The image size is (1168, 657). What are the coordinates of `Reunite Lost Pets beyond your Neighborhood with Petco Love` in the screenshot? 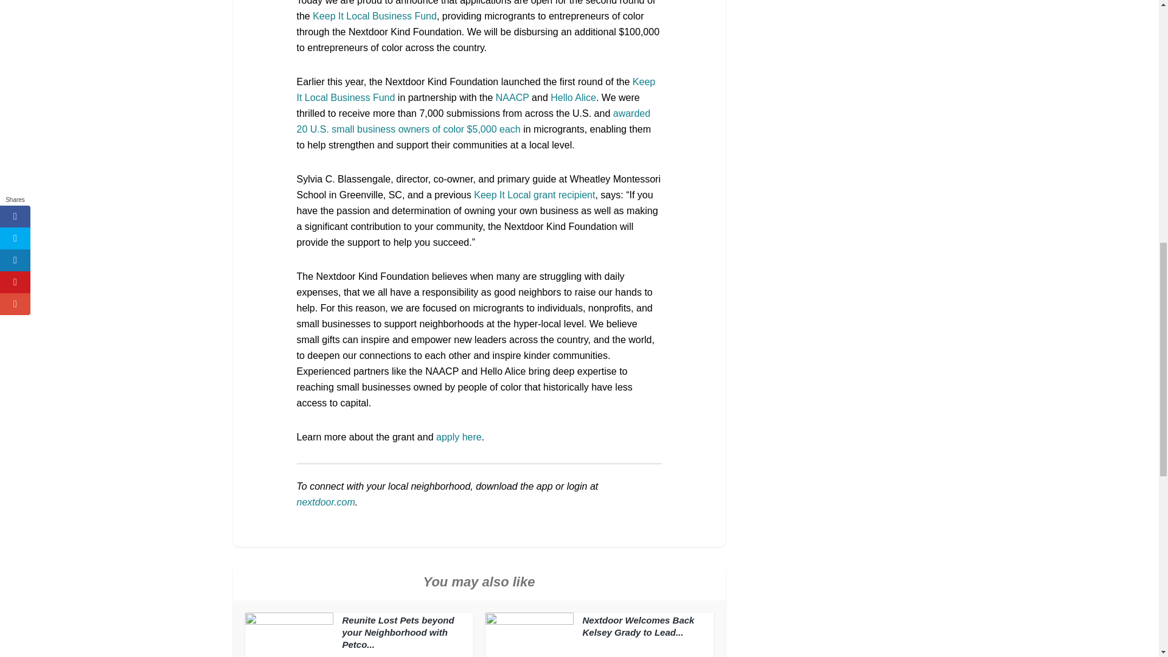 It's located at (398, 632).